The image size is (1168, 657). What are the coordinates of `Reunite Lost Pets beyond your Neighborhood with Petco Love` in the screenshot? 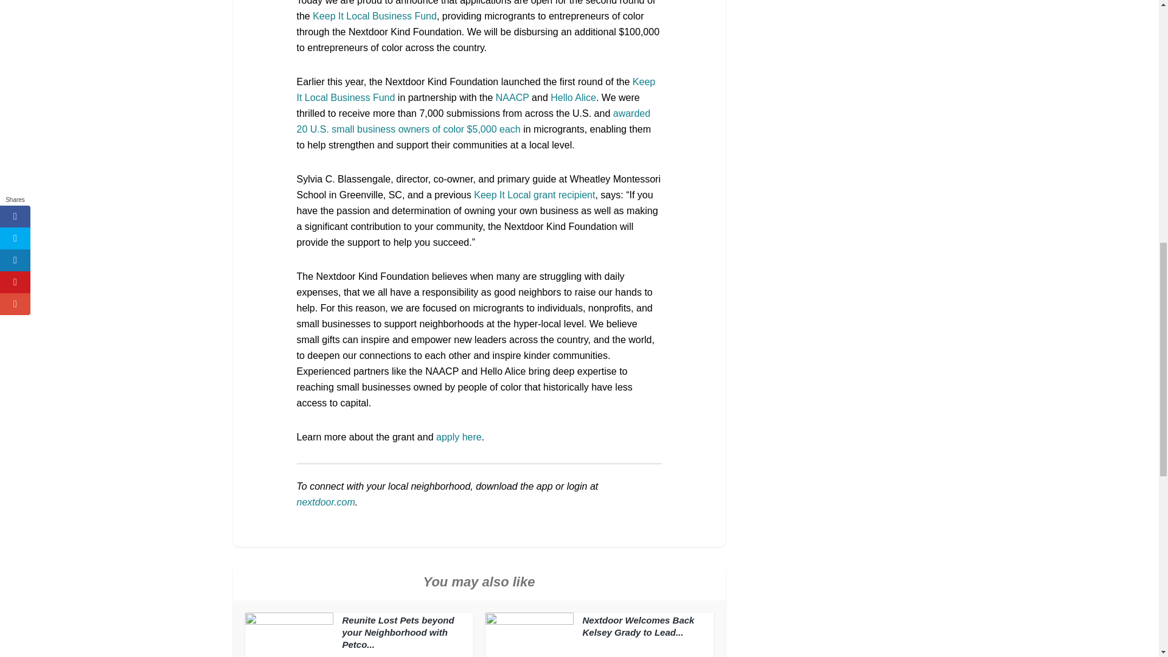 It's located at (398, 632).